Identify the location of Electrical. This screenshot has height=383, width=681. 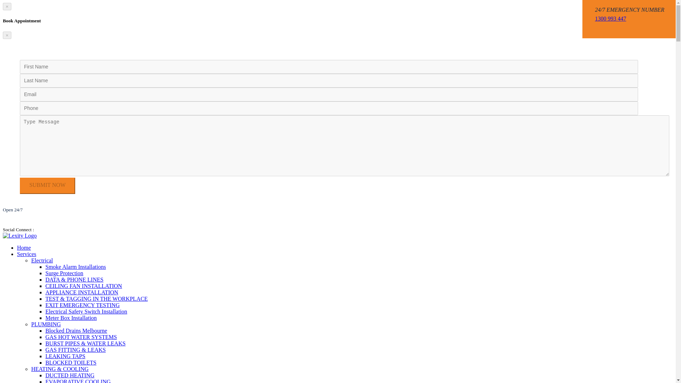
(42, 260).